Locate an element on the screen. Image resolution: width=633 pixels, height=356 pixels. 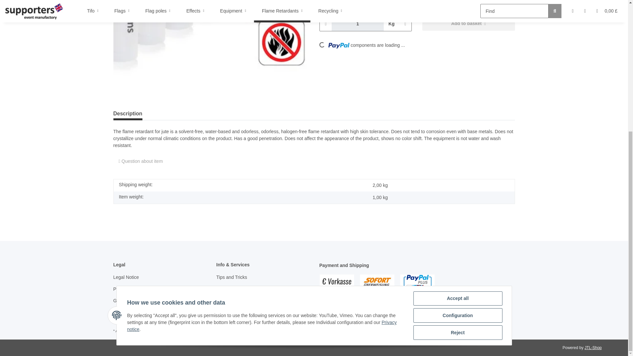
1 is located at coordinates (358, 24).